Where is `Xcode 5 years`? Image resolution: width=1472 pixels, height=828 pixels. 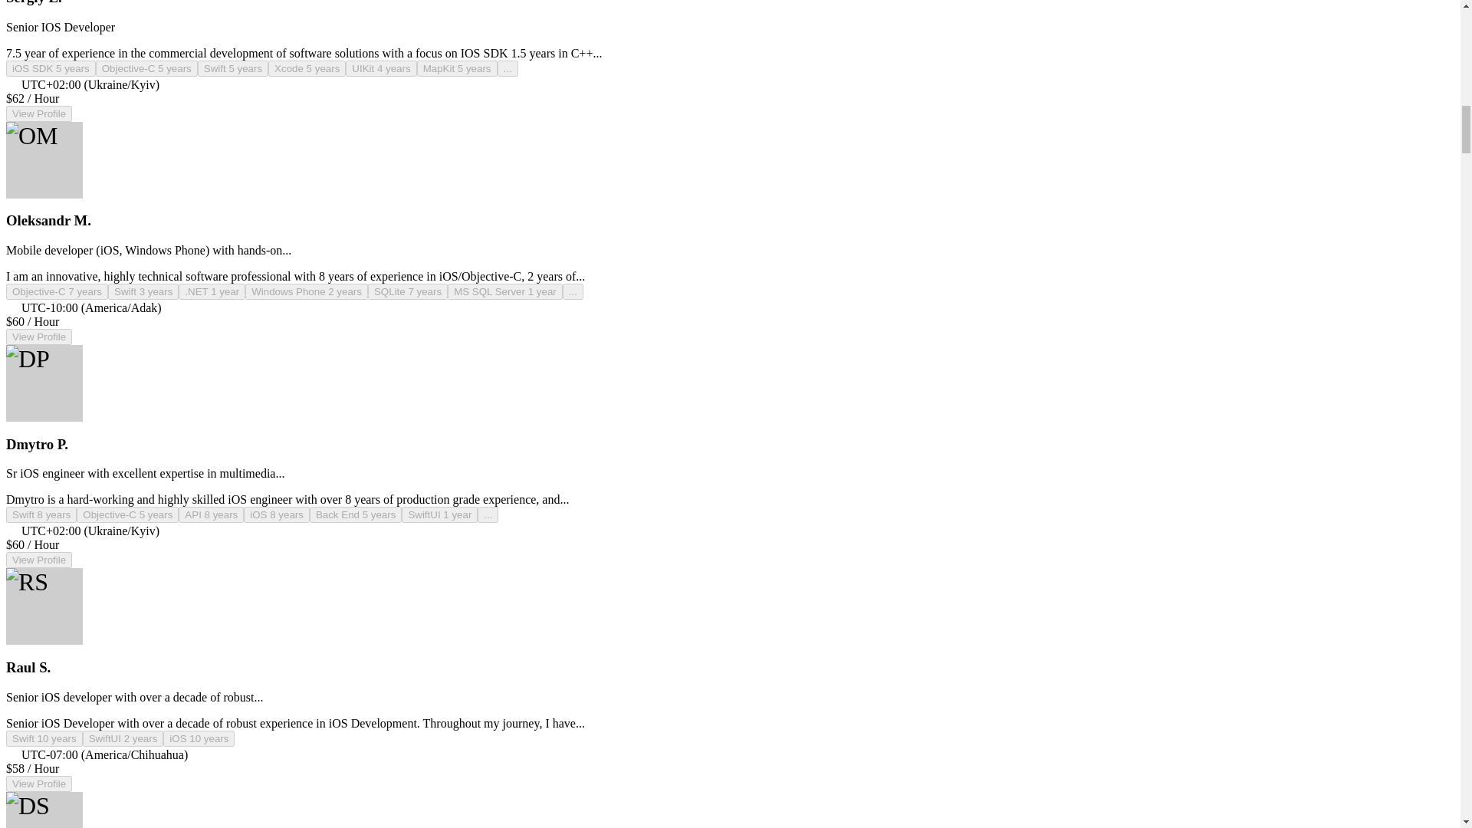 Xcode 5 years is located at coordinates (307, 68).